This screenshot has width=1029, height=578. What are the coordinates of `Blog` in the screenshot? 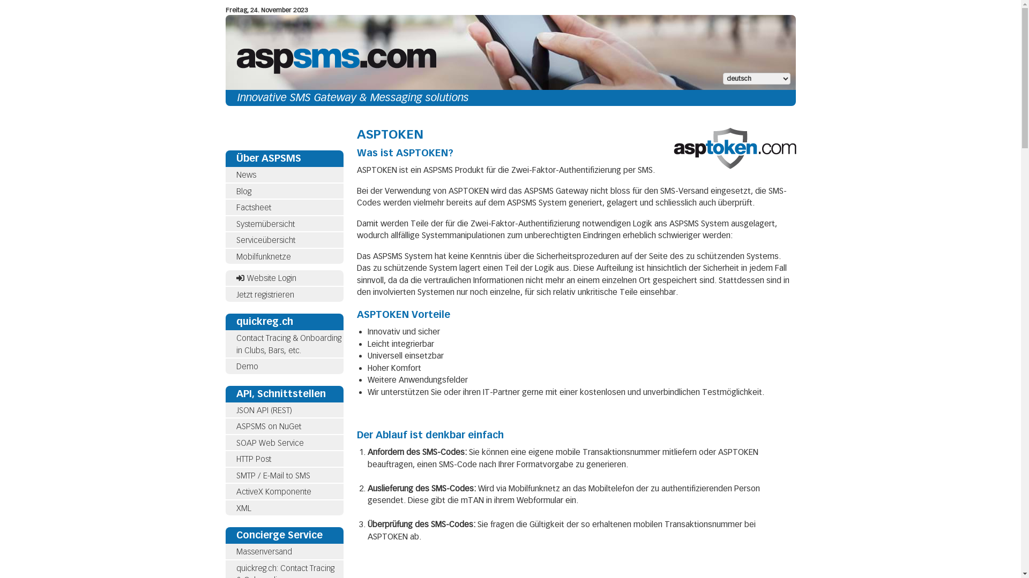 It's located at (284, 192).